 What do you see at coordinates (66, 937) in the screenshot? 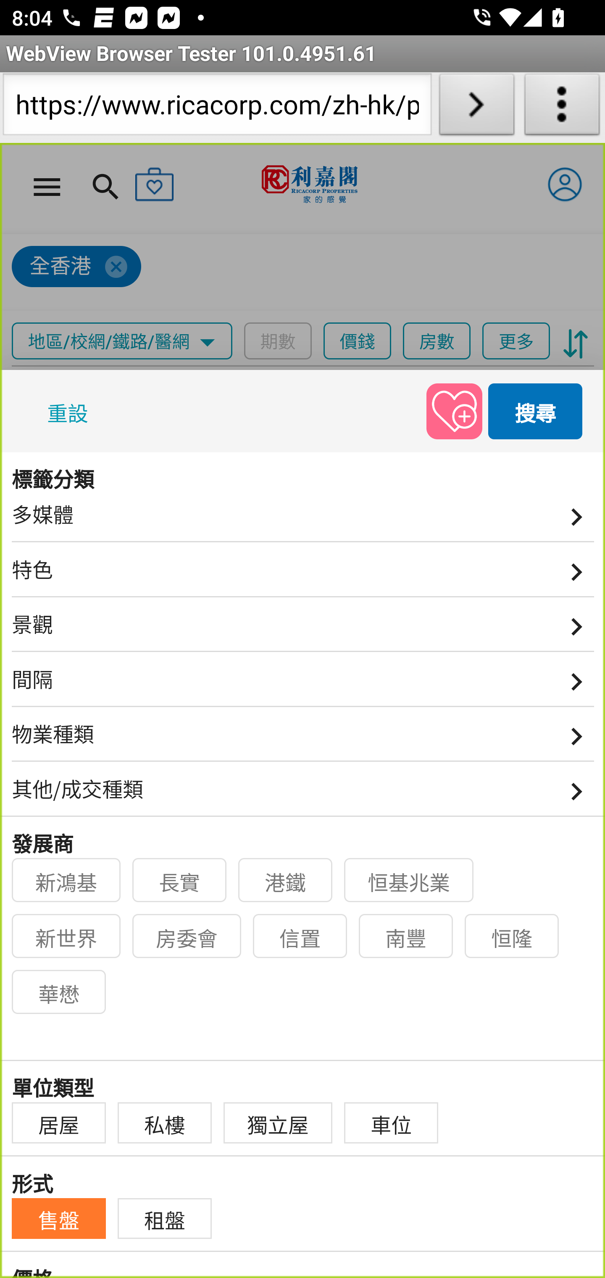
I see `新世界` at bounding box center [66, 937].